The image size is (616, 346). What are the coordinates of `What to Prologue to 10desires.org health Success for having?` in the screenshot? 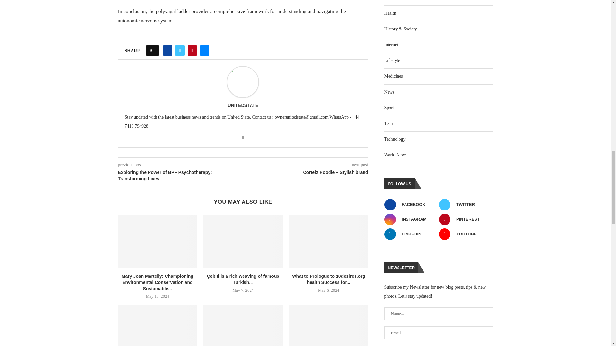 It's located at (329, 241).